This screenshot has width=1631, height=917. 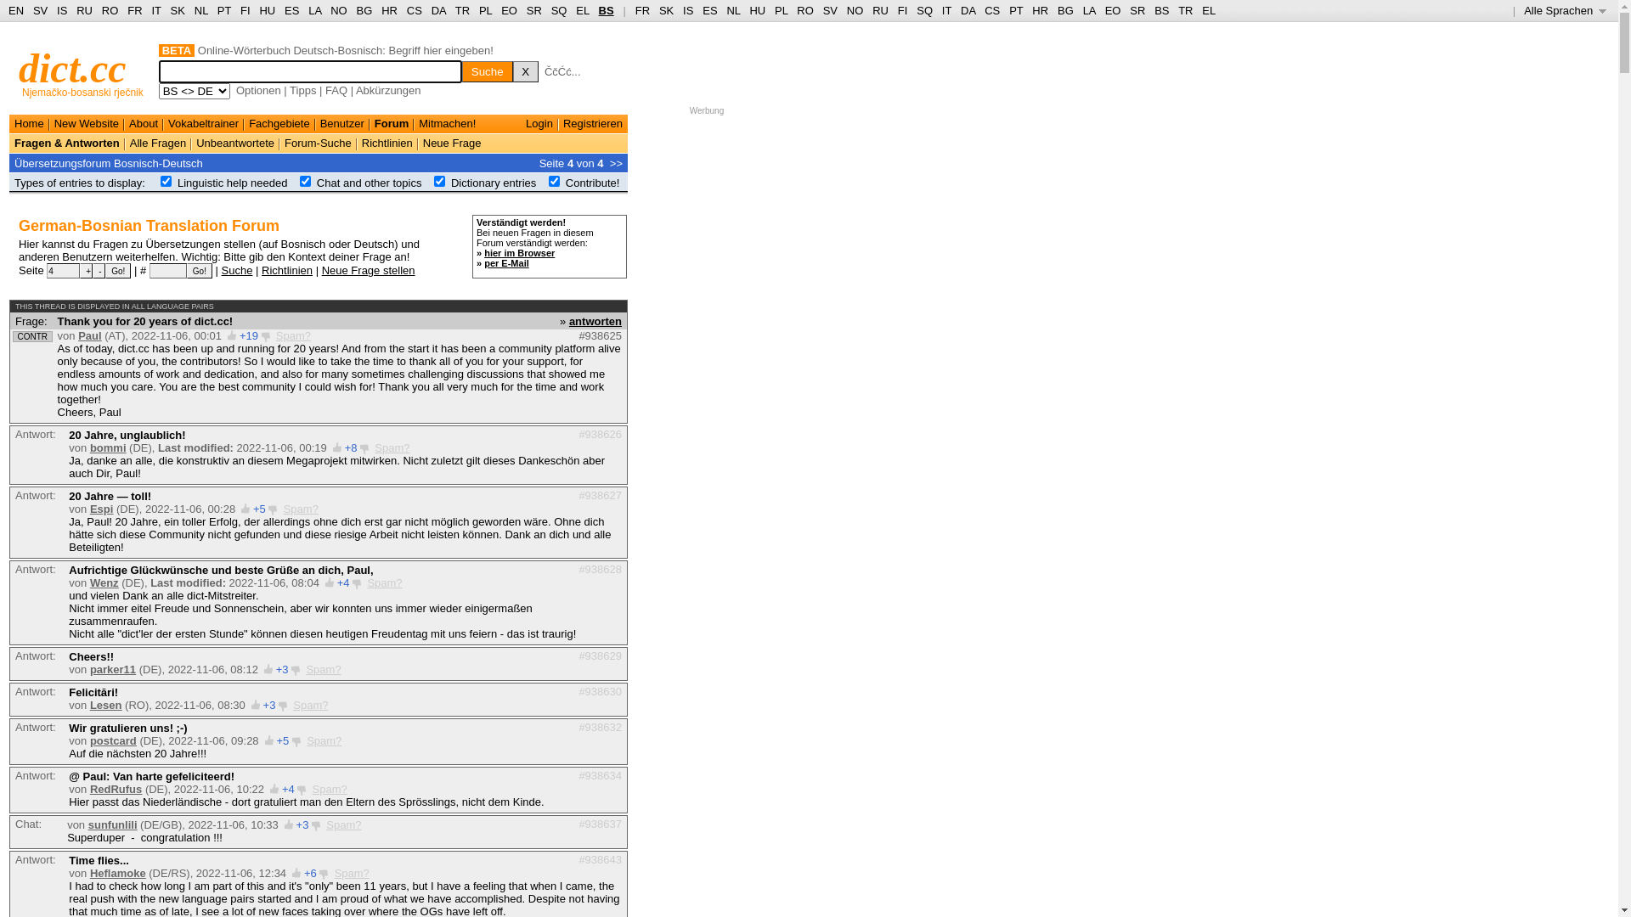 What do you see at coordinates (1565, 10) in the screenshot?
I see `Alle Sprachen ` at bounding box center [1565, 10].